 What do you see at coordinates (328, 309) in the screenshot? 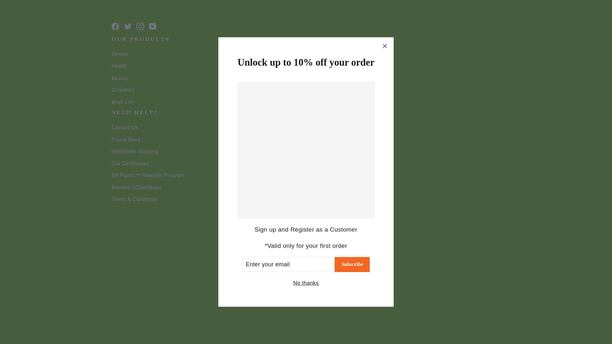
I see `Shop Pay` at bounding box center [328, 309].